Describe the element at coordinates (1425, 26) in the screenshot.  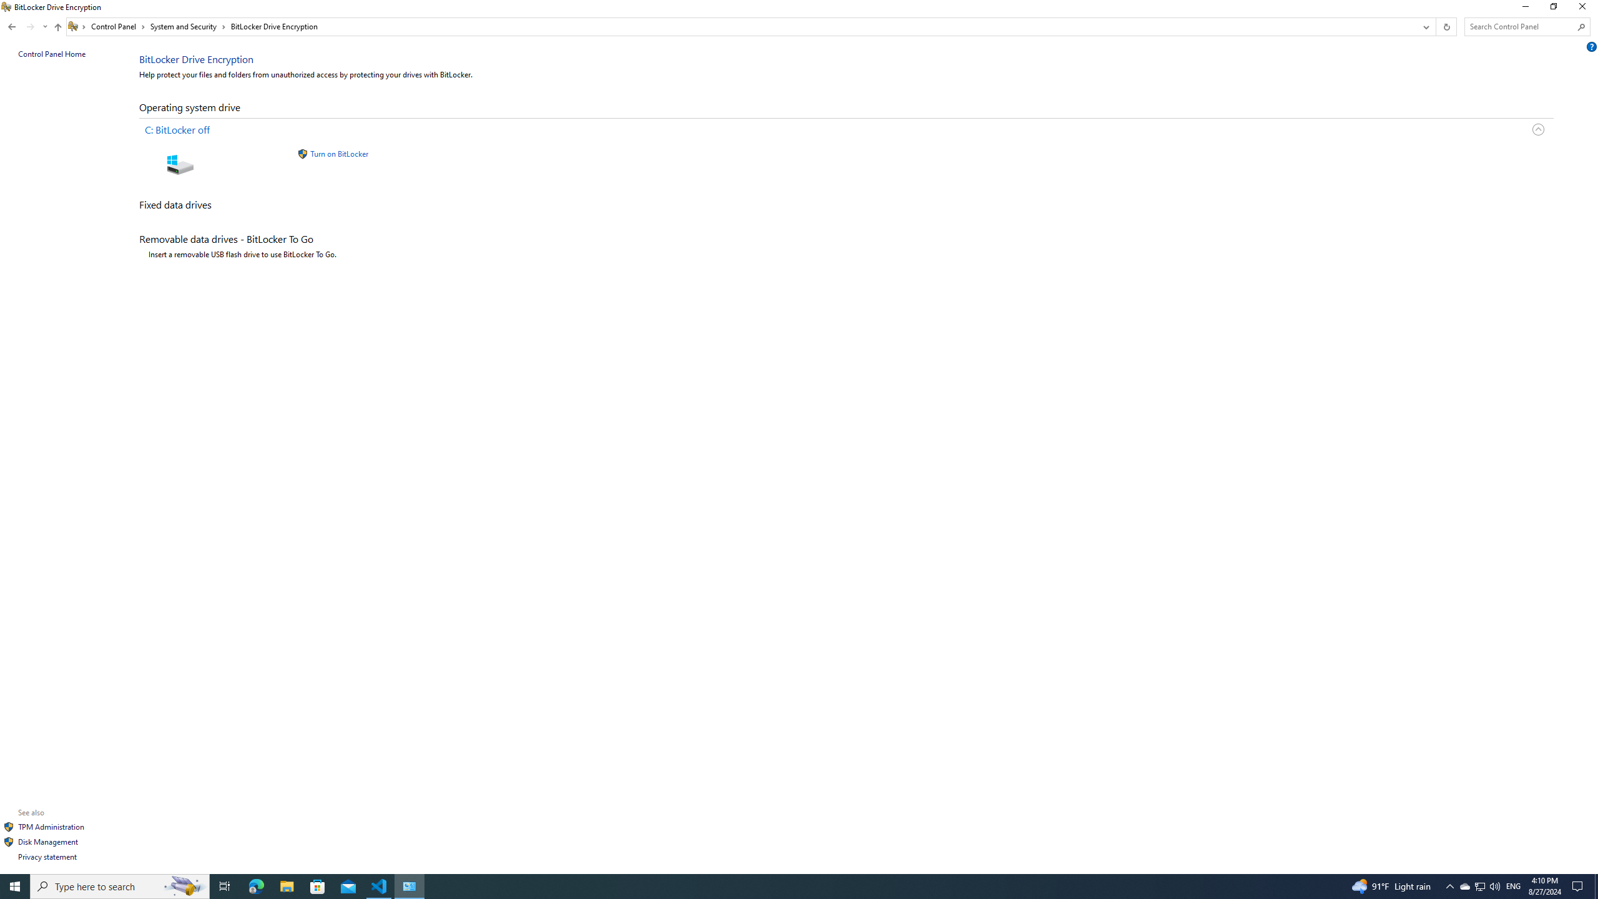
I see `Privacy statement` at that location.